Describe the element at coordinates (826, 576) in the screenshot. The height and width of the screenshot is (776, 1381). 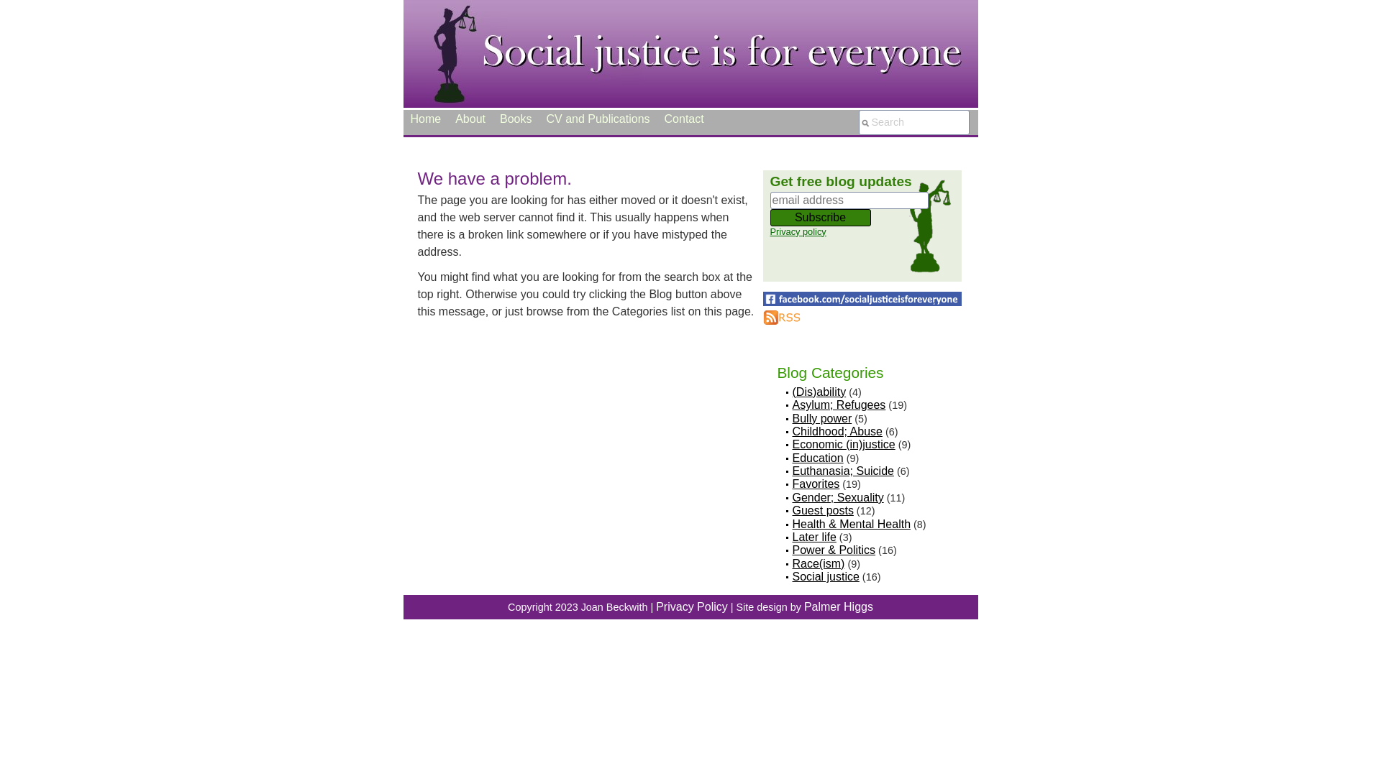
I see `Social justice` at that location.